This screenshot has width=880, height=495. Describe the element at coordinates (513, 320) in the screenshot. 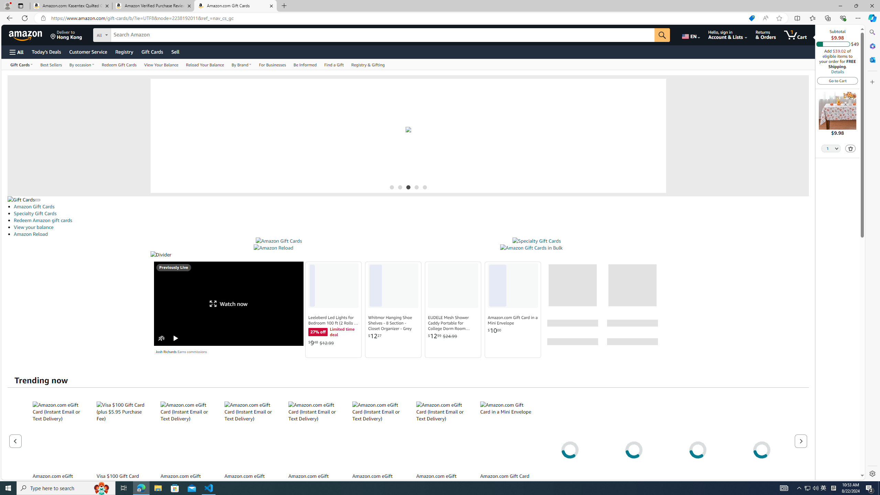

I see `Amazon.com Gift Card in a Mini Envelope` at that location.